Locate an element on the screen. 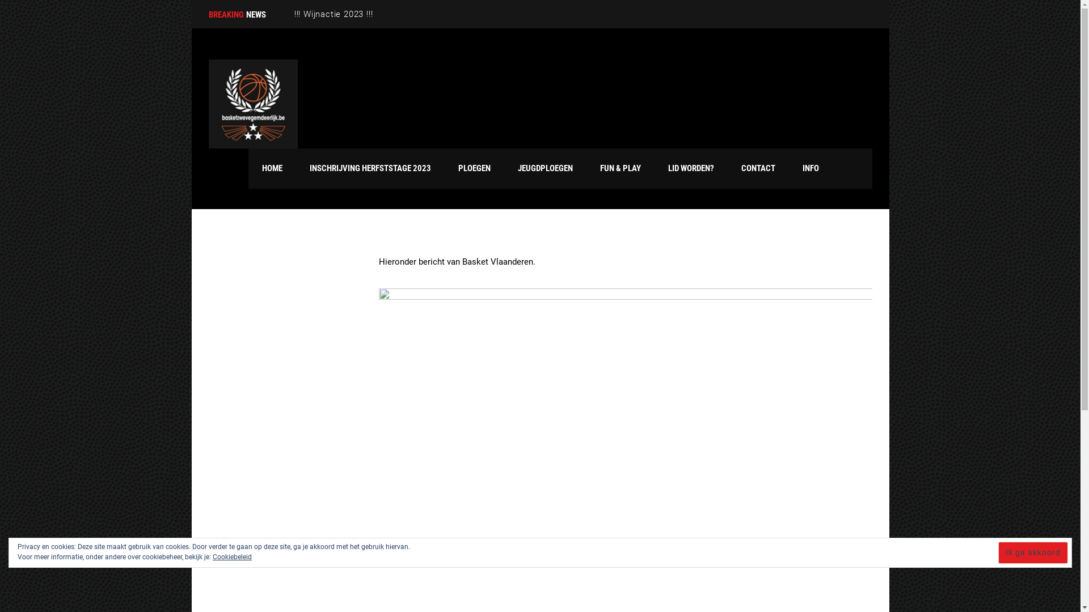  HOME is located at coordinates (272, 168).